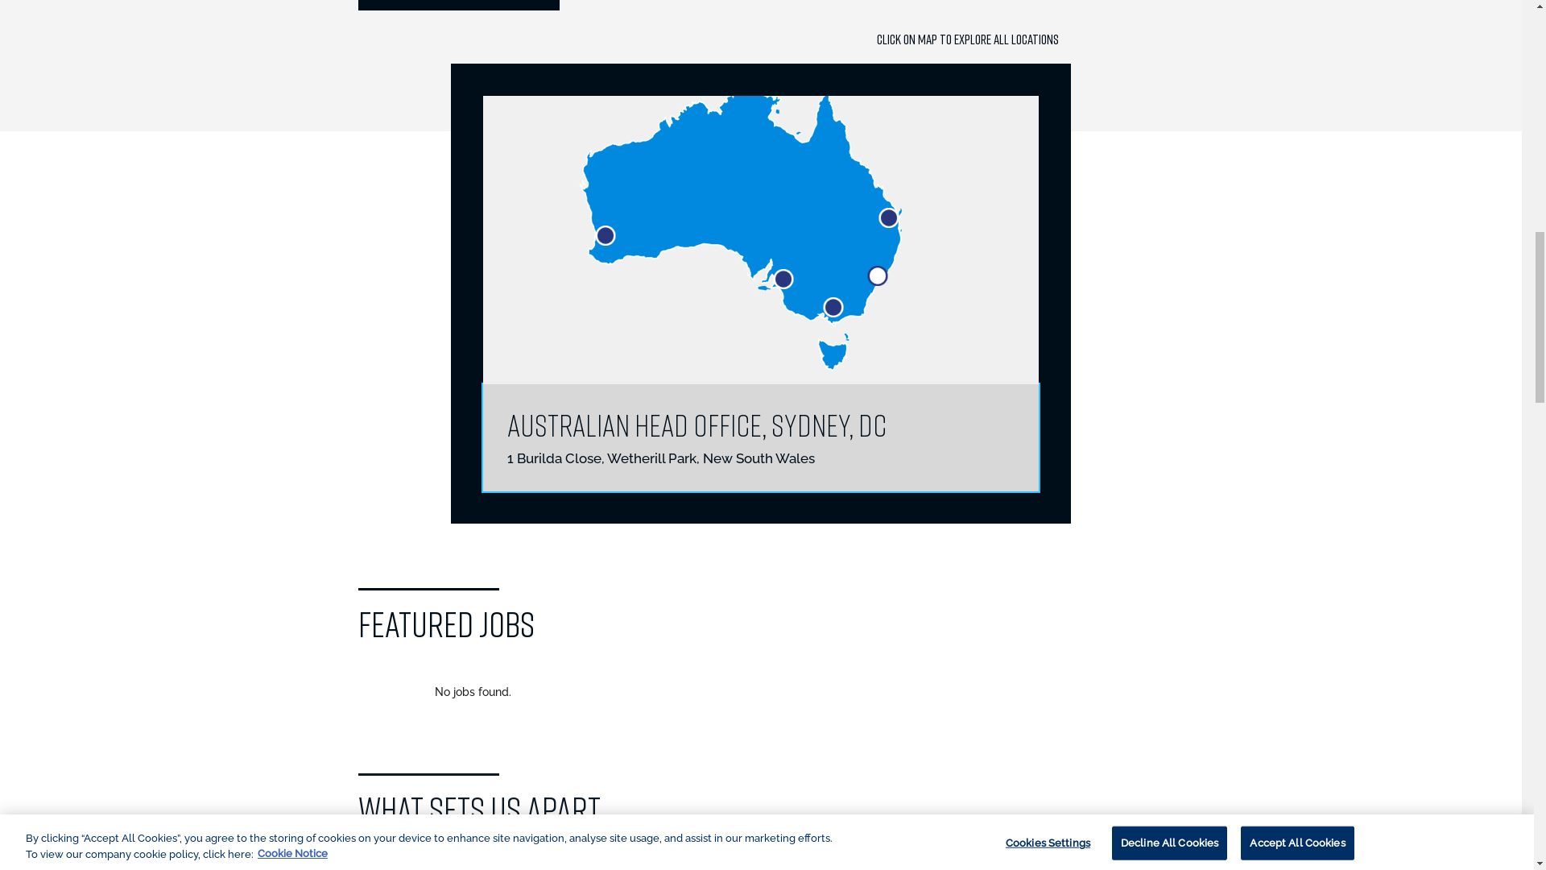 Image resolution: width=1546 pixels, height=870 pixels. I want to click on CURRENT EMPLOYEES, so click(1383, 15).